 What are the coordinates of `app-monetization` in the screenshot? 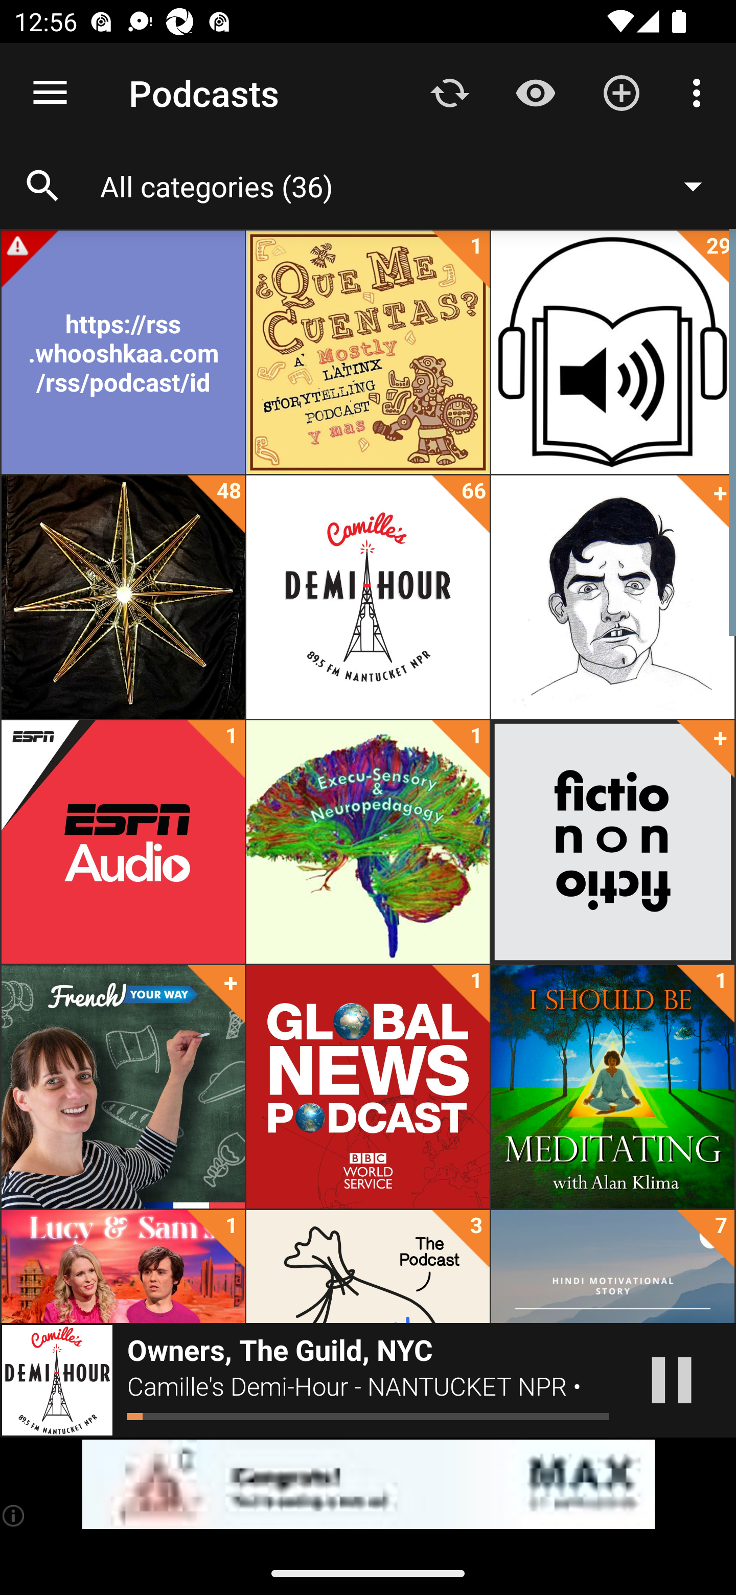 It's located at (368, 1485).